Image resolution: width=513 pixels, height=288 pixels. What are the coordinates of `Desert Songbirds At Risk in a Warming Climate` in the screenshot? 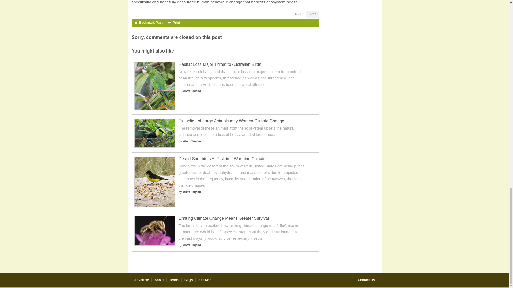 It's located at (222, 159).